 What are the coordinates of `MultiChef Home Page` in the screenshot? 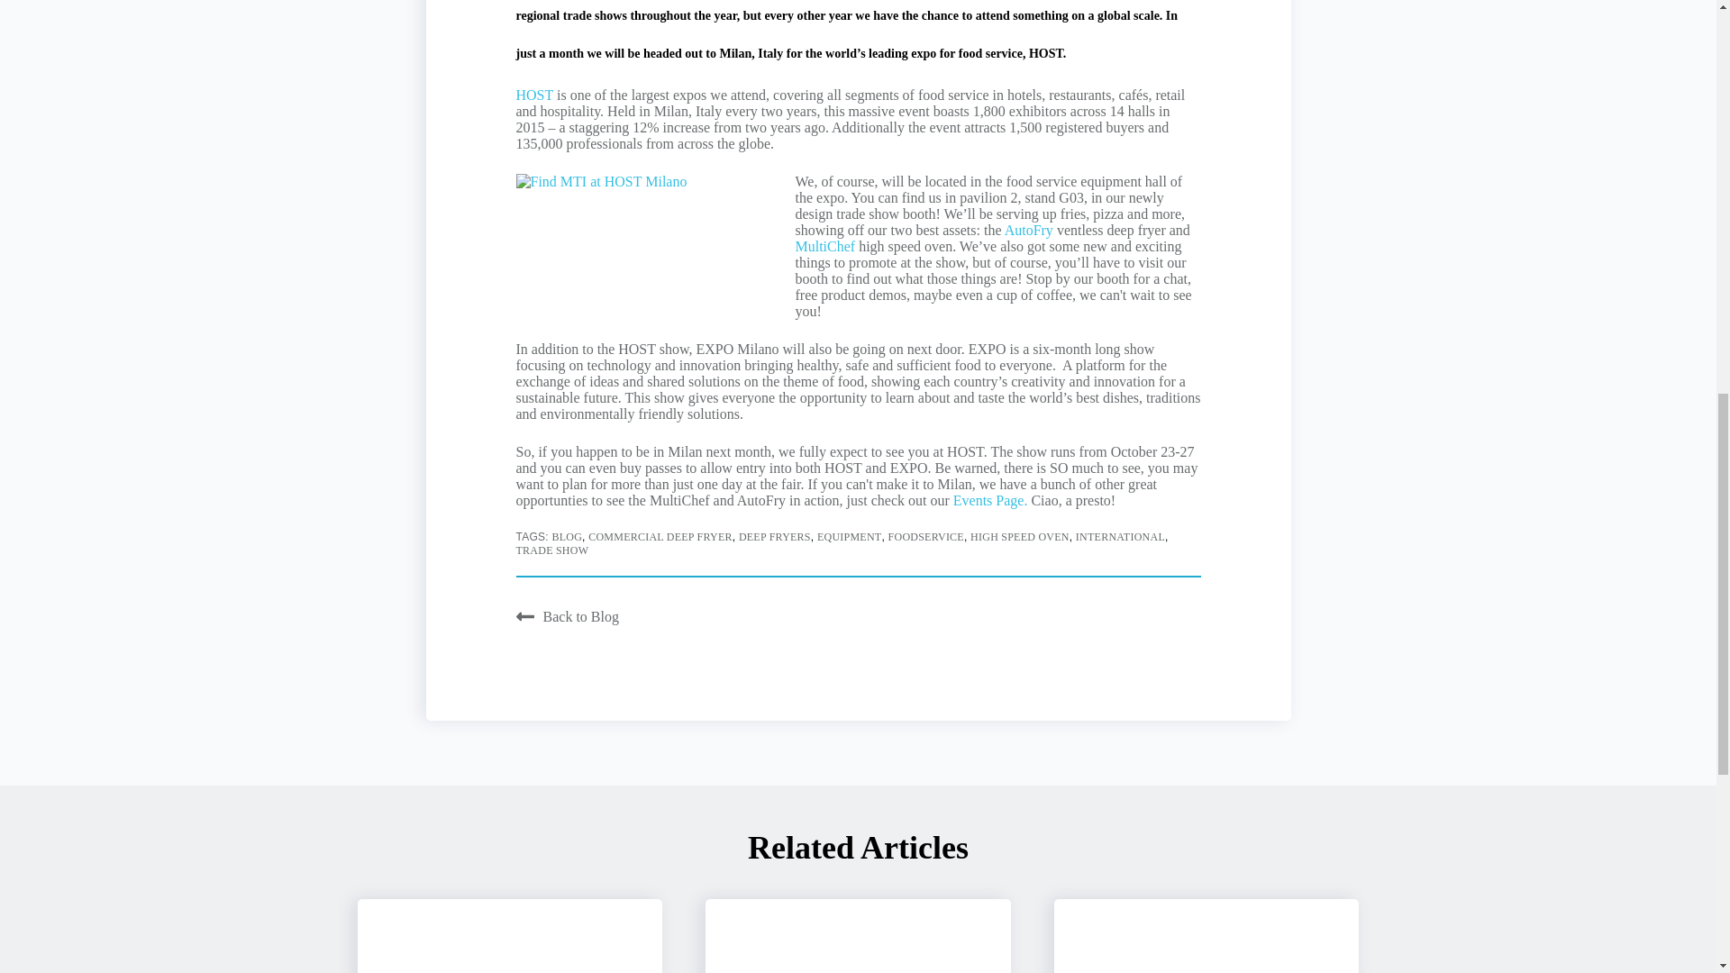 It's located at (825, 245).